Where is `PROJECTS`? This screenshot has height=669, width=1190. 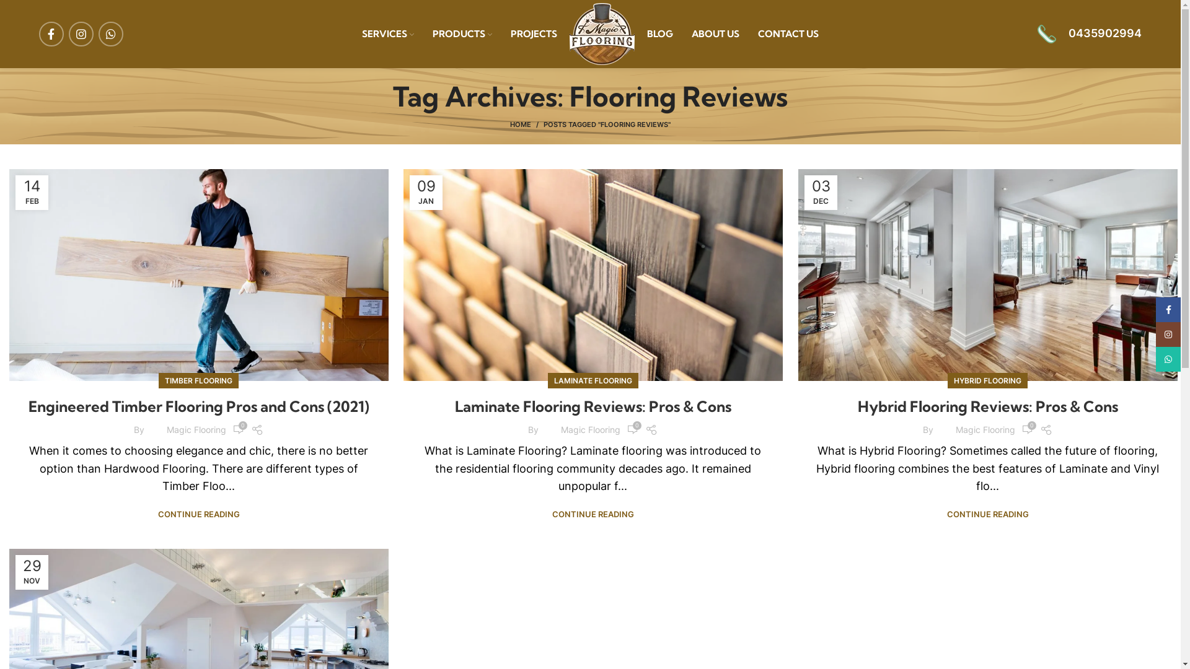
PROJECTS is located at coordinates (534, 34).